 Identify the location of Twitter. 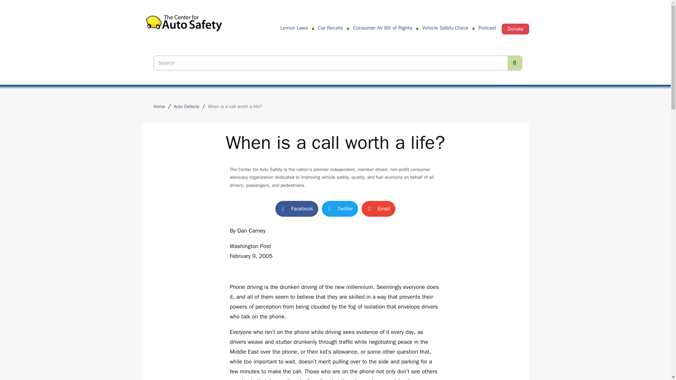
(340, 209).